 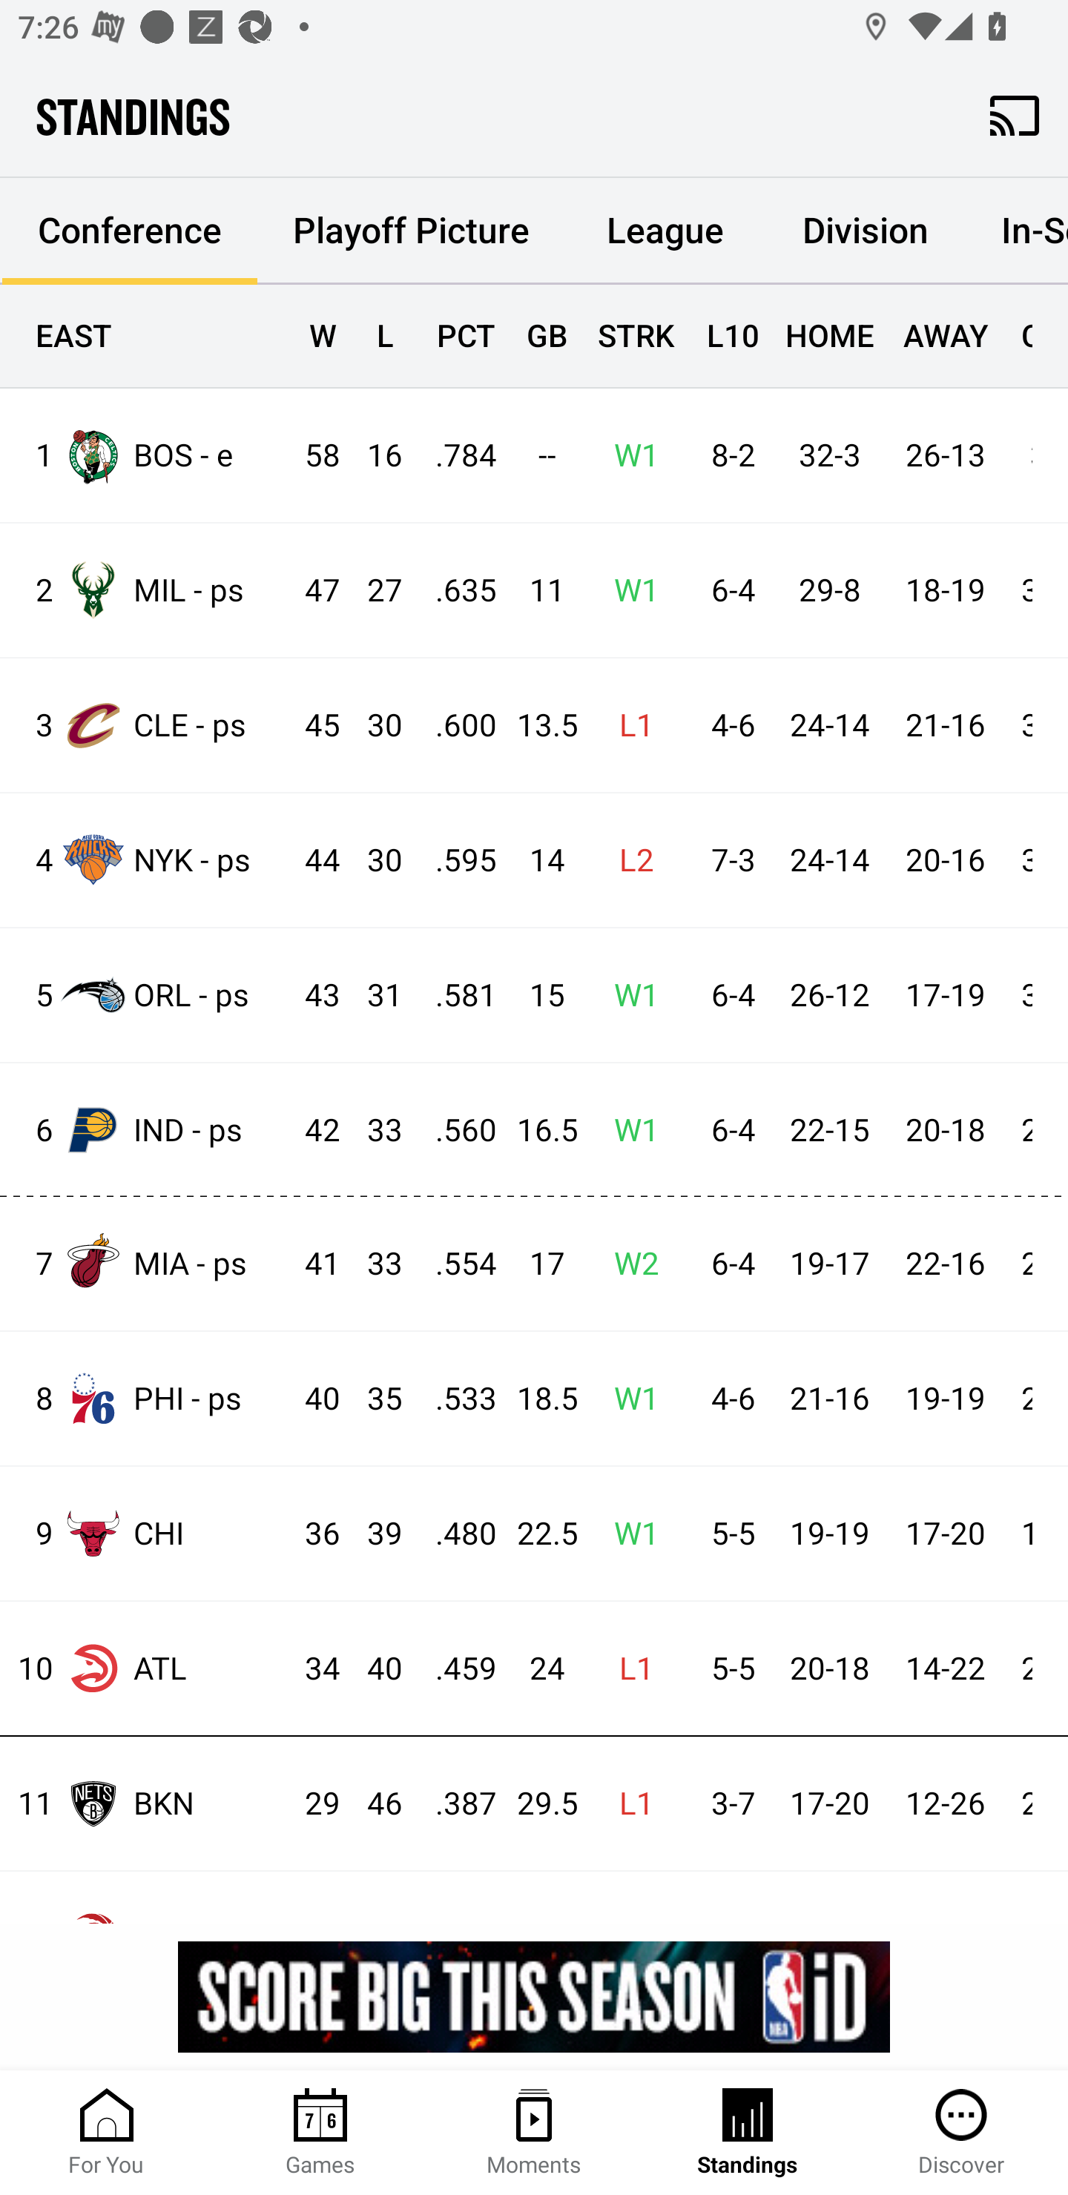 What do you see at coordinates (829, 1399) in the screenshot?
I see `21-16` at bounding box center [829, 1399].